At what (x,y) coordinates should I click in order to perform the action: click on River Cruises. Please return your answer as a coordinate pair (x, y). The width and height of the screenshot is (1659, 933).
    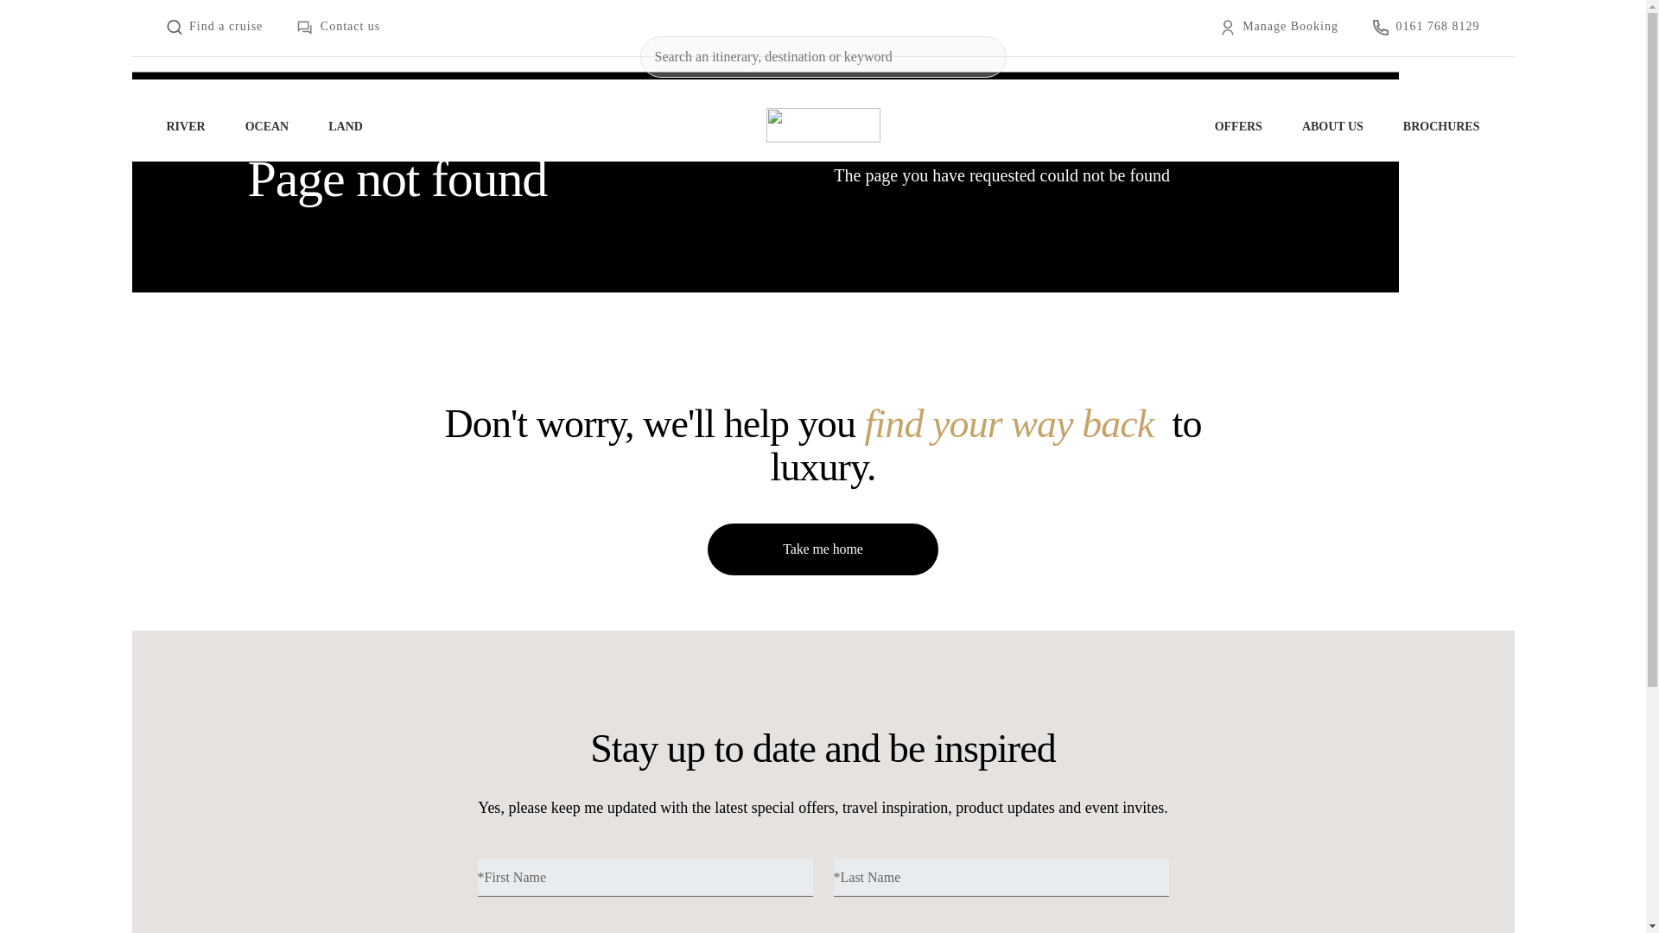
    Looking at the image, I should click on (190, 126).